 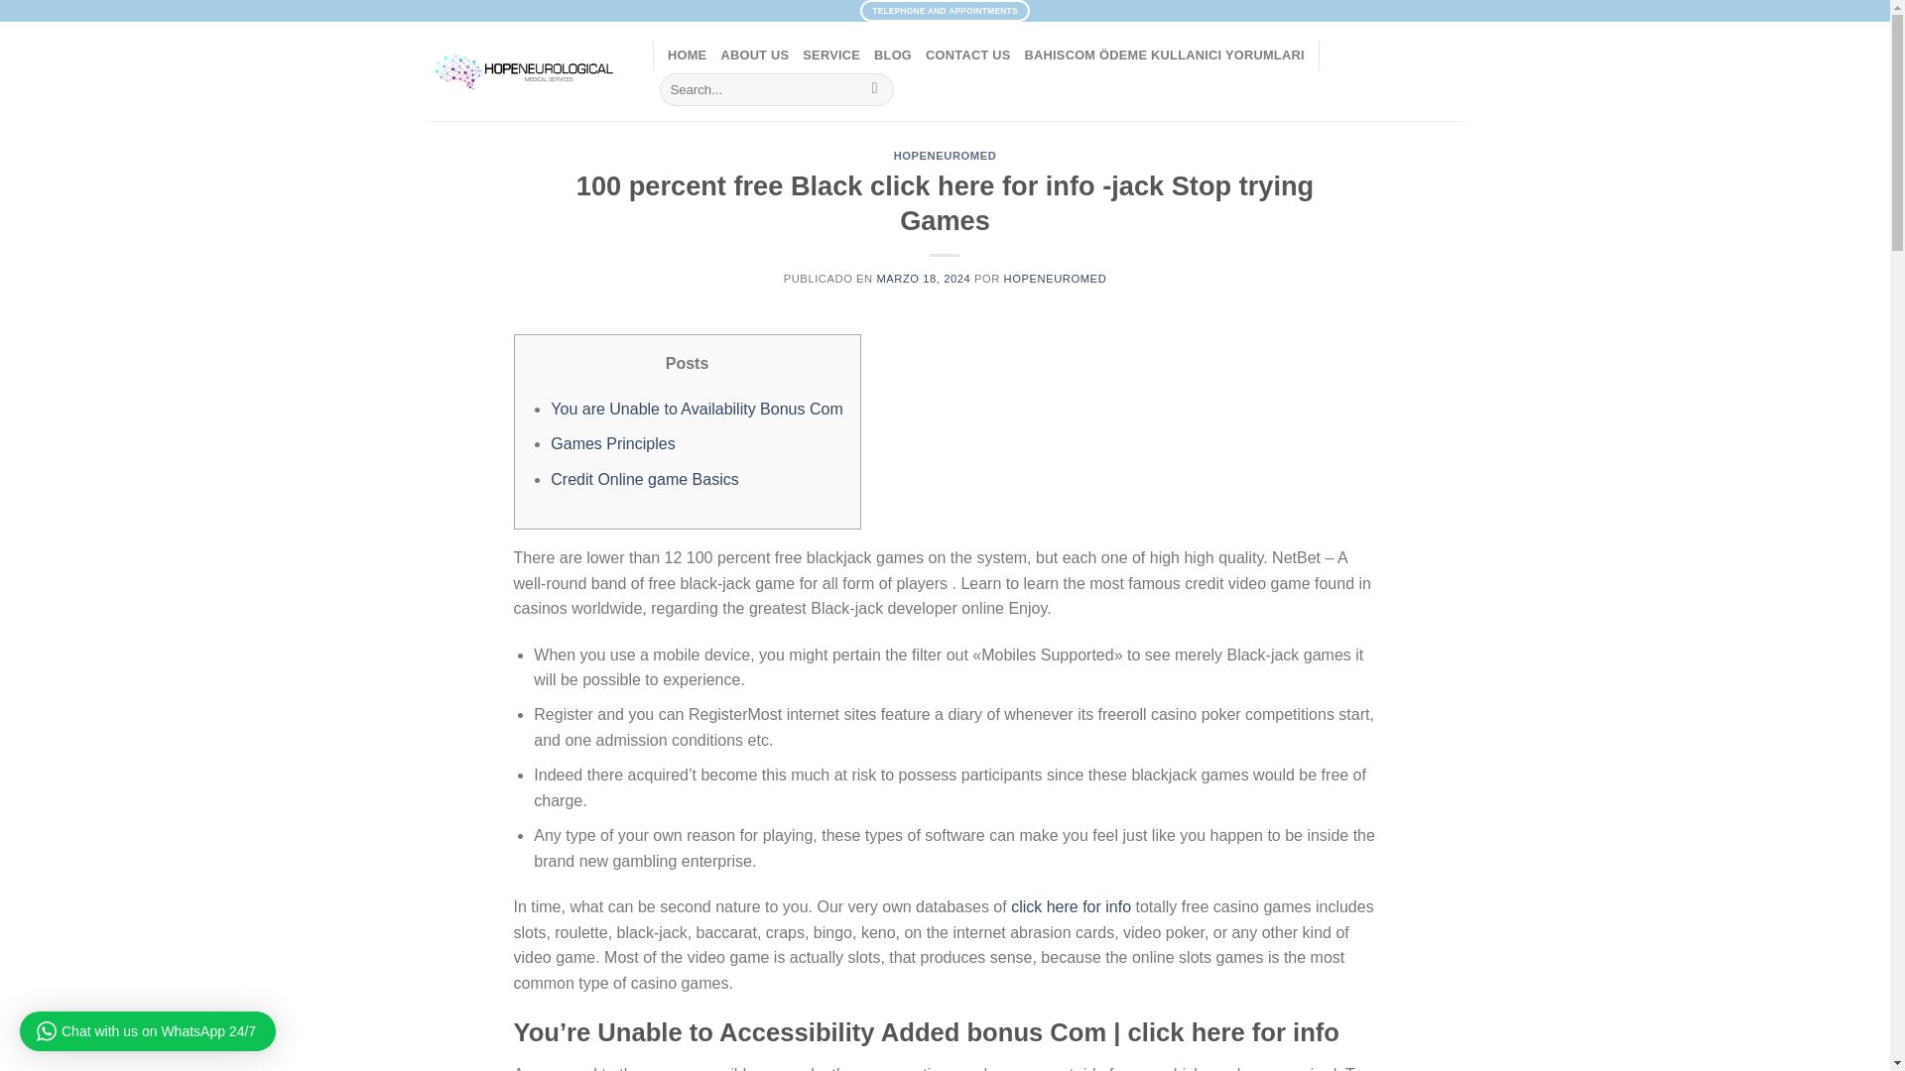 I want to click on Games Principles, so click(x=611, y=442).